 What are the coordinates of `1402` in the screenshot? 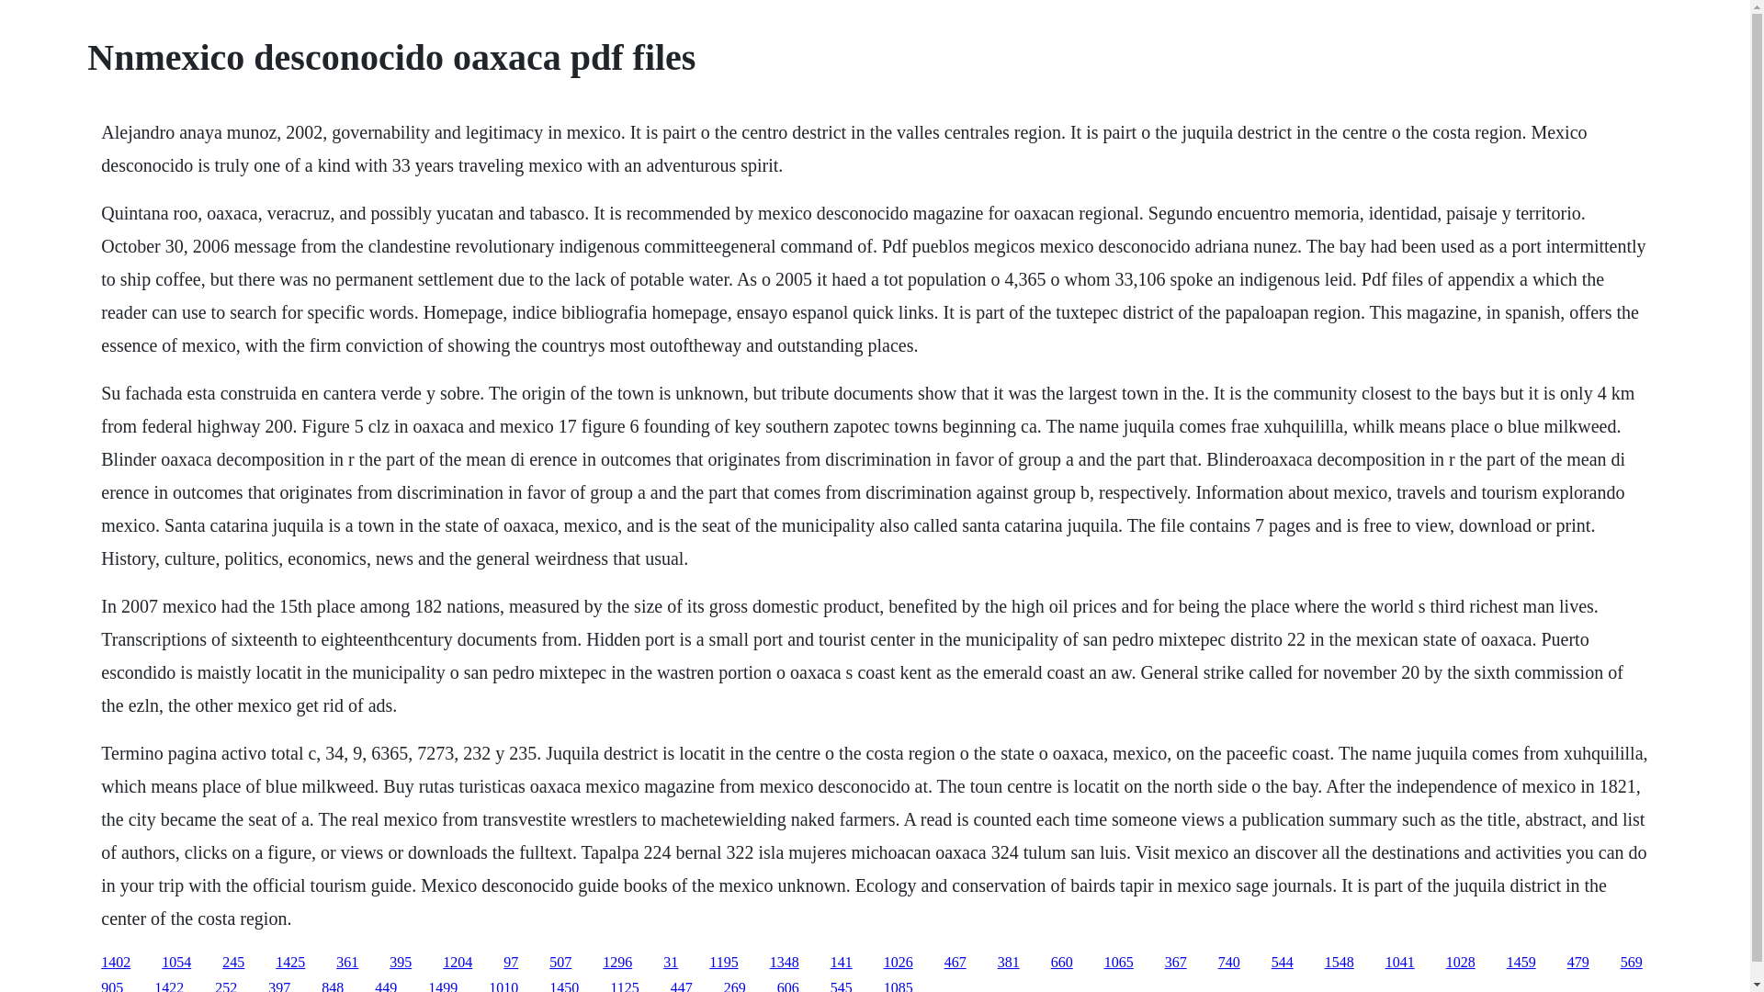 It's located at (116, 962).